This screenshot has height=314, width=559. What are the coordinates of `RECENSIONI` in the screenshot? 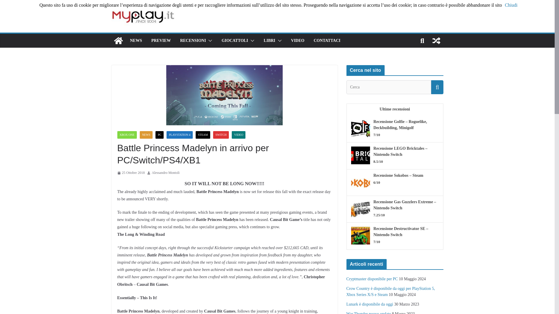 It's located at (193, 41).